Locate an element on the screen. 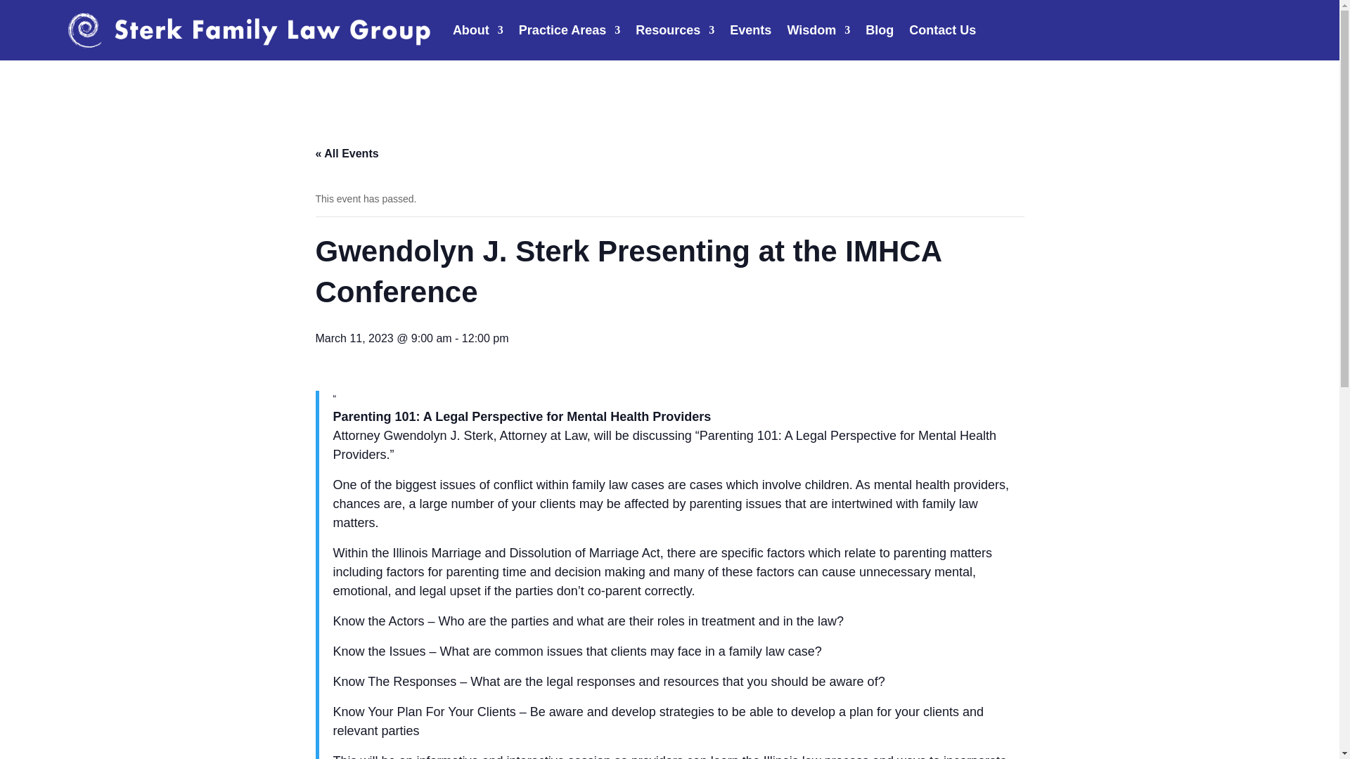  About is located at coordinates (478, 30).